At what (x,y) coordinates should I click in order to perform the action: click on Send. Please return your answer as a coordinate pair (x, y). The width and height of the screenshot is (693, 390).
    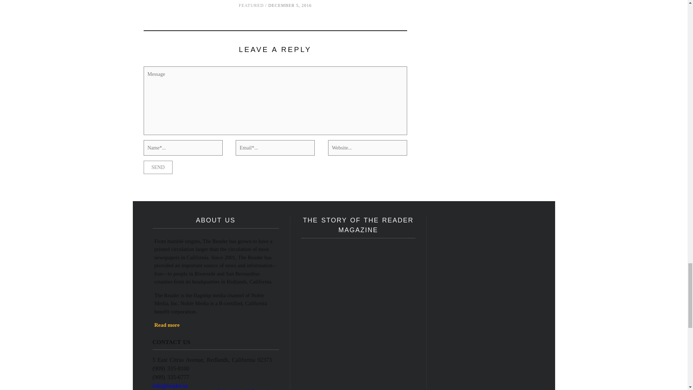
    Looking at the image, I should click on (158, 167).